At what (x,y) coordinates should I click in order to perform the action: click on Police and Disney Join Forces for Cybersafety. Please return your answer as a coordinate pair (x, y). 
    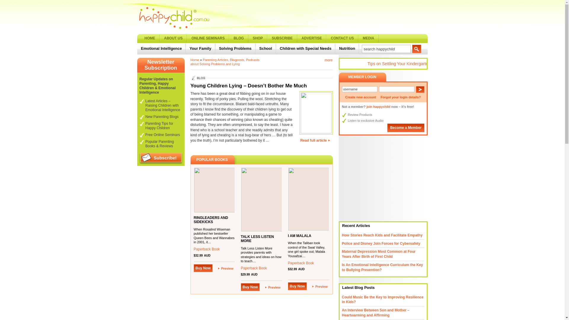
    Looking at the image, I should click on (381, 244).